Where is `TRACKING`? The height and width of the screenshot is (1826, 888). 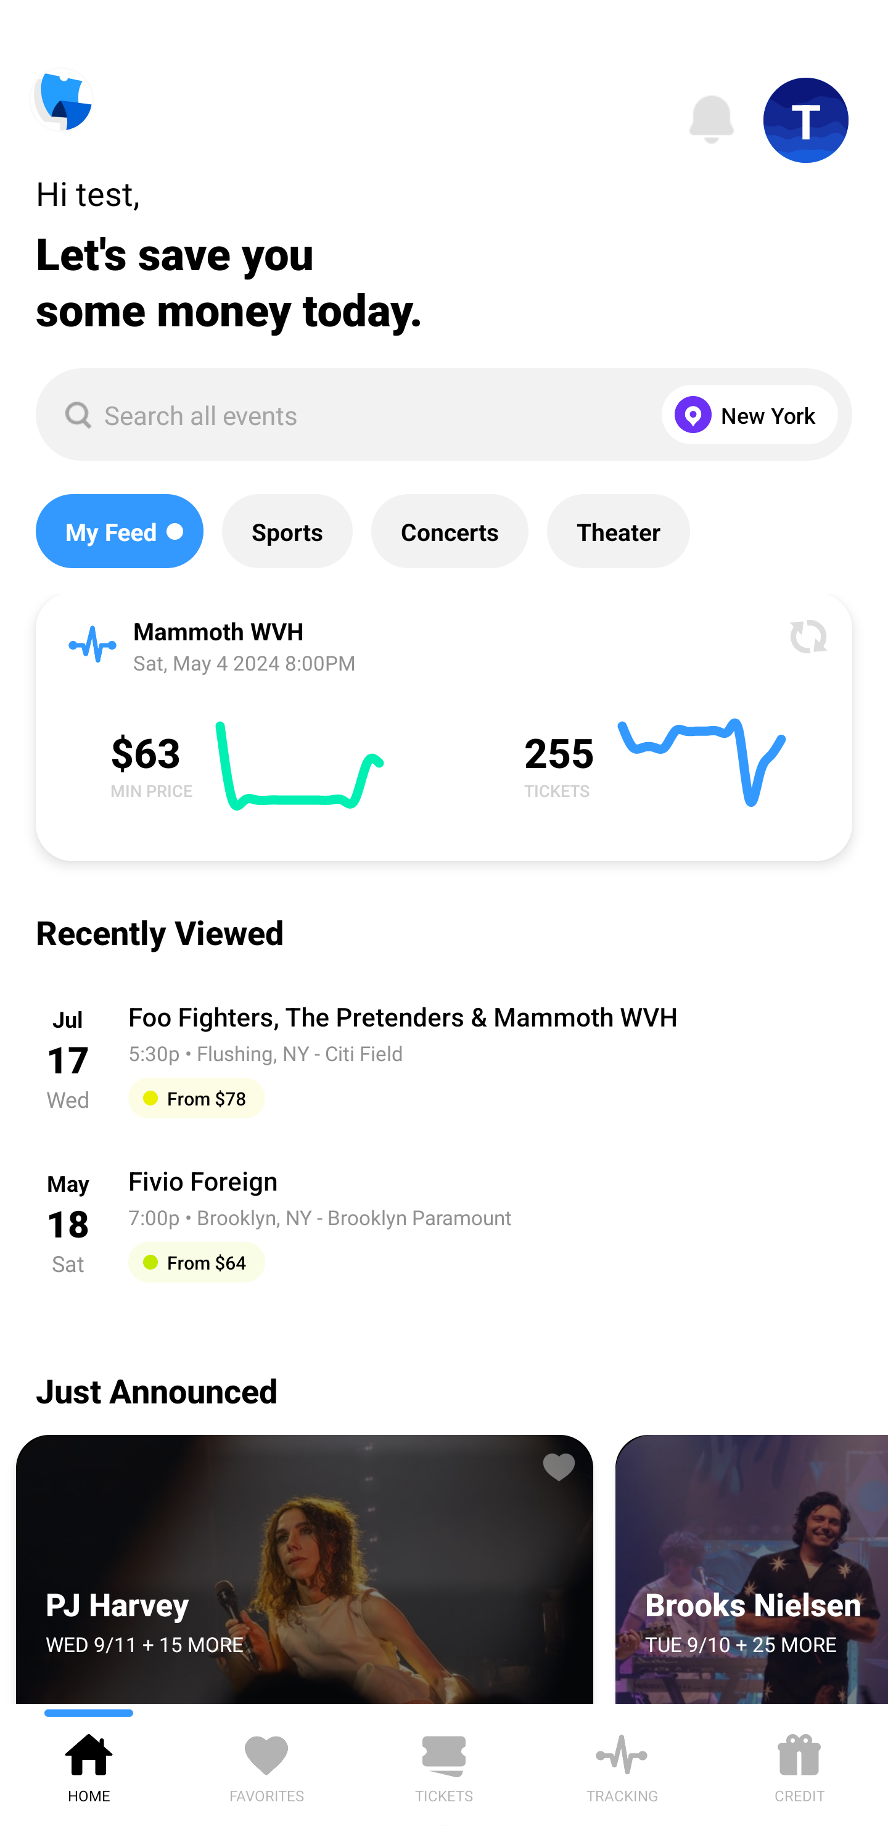
TRACKING is located at coordinates (622, 1764).